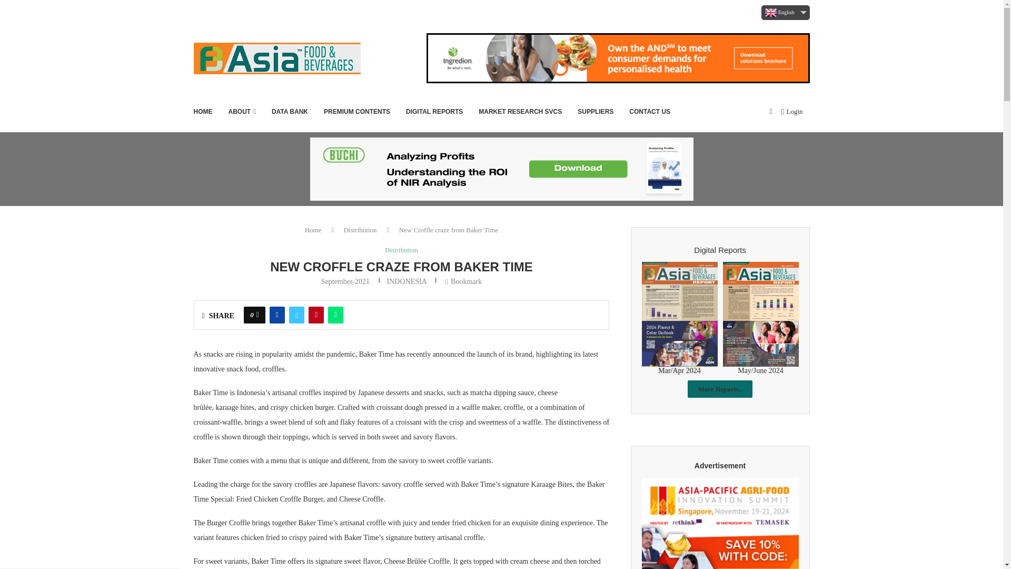  What do you see at coordinates (357, 111) in the screenshot?
I see `PREMIUM CONTENTS` at bounding box center [357, 111].